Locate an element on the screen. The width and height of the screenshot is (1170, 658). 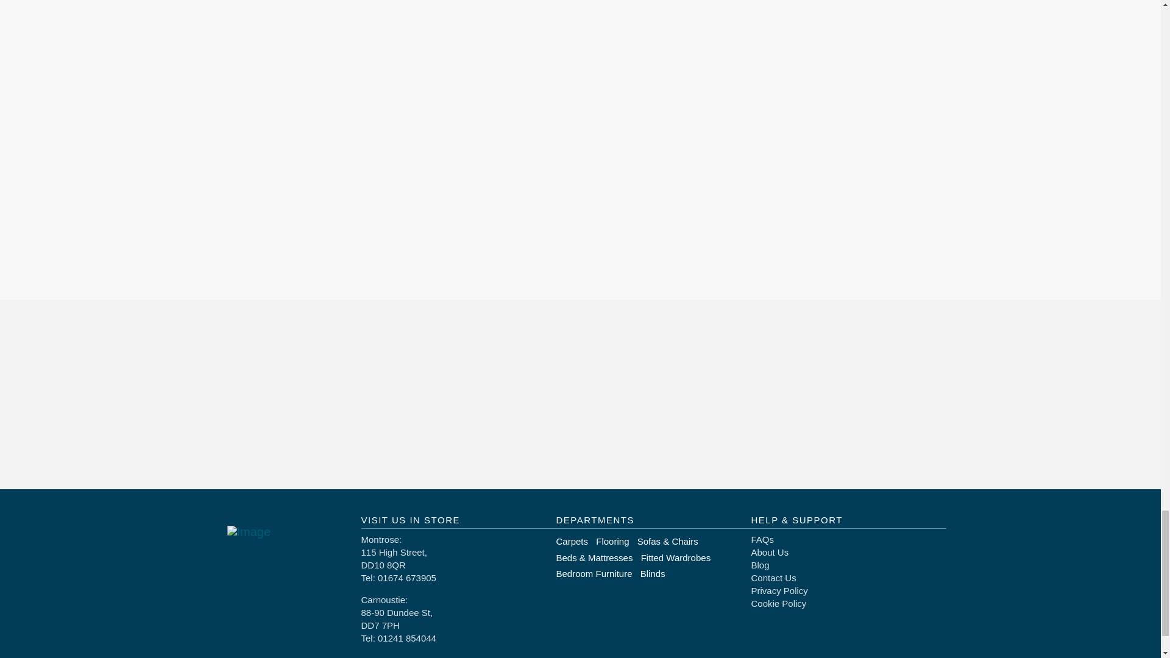
Blinds is located at coordinates (657, 573).